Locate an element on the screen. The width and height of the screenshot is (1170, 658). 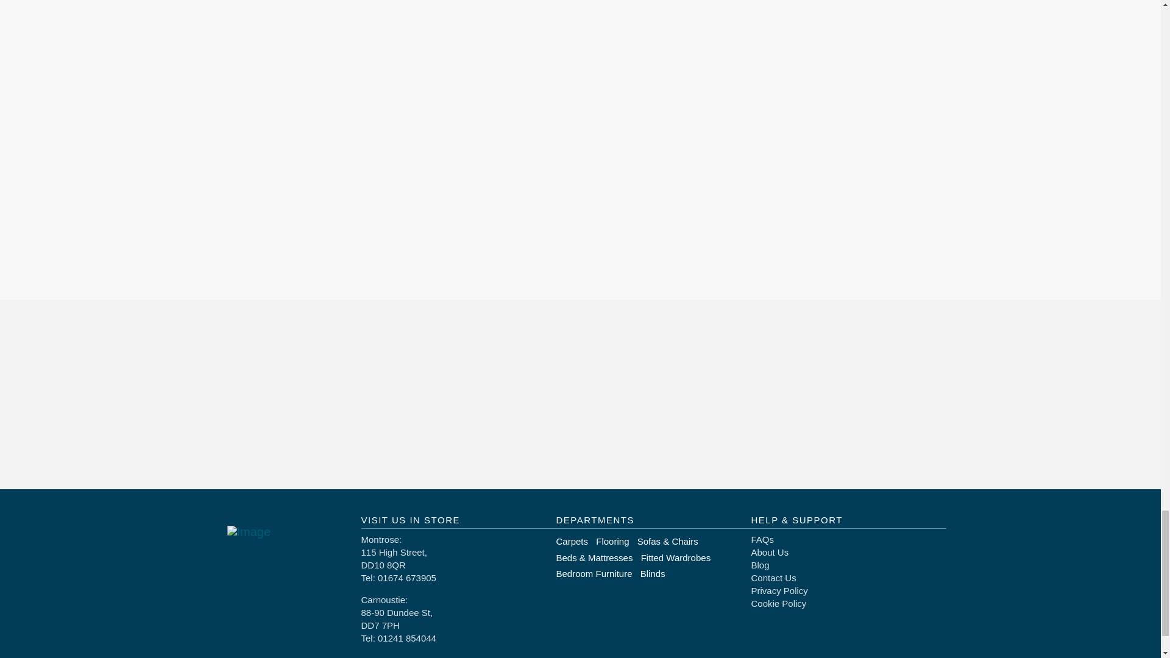
Blinds is located at coordinates (657, 573).